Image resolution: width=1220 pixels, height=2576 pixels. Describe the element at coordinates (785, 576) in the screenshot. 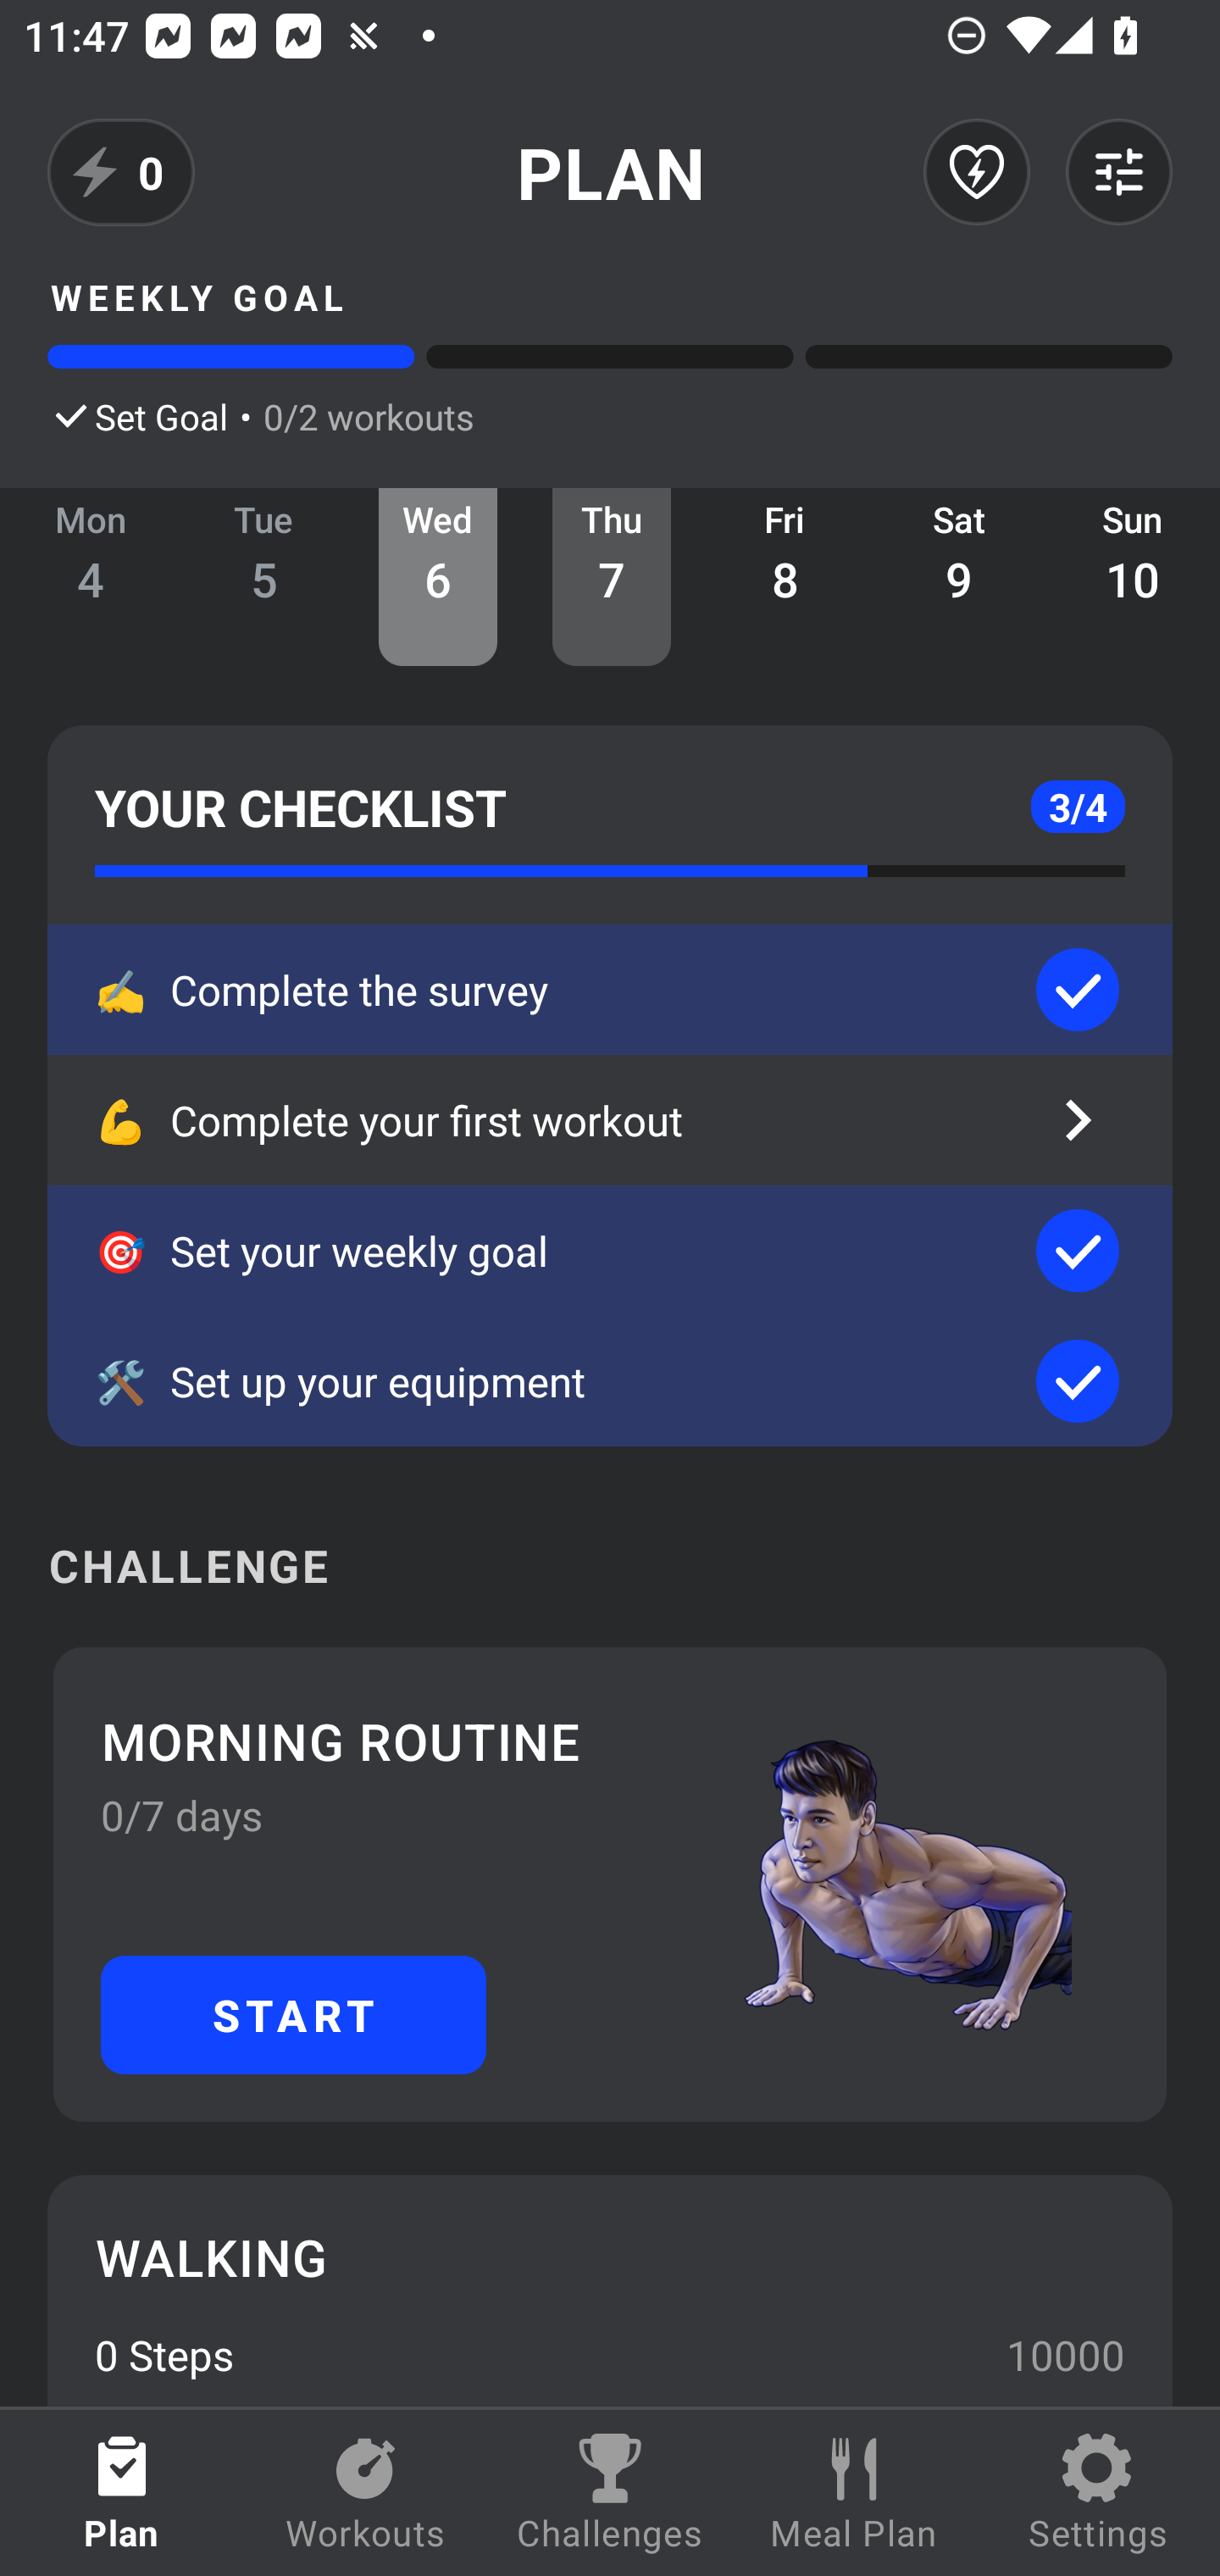

I see `Fri 8` at that location.